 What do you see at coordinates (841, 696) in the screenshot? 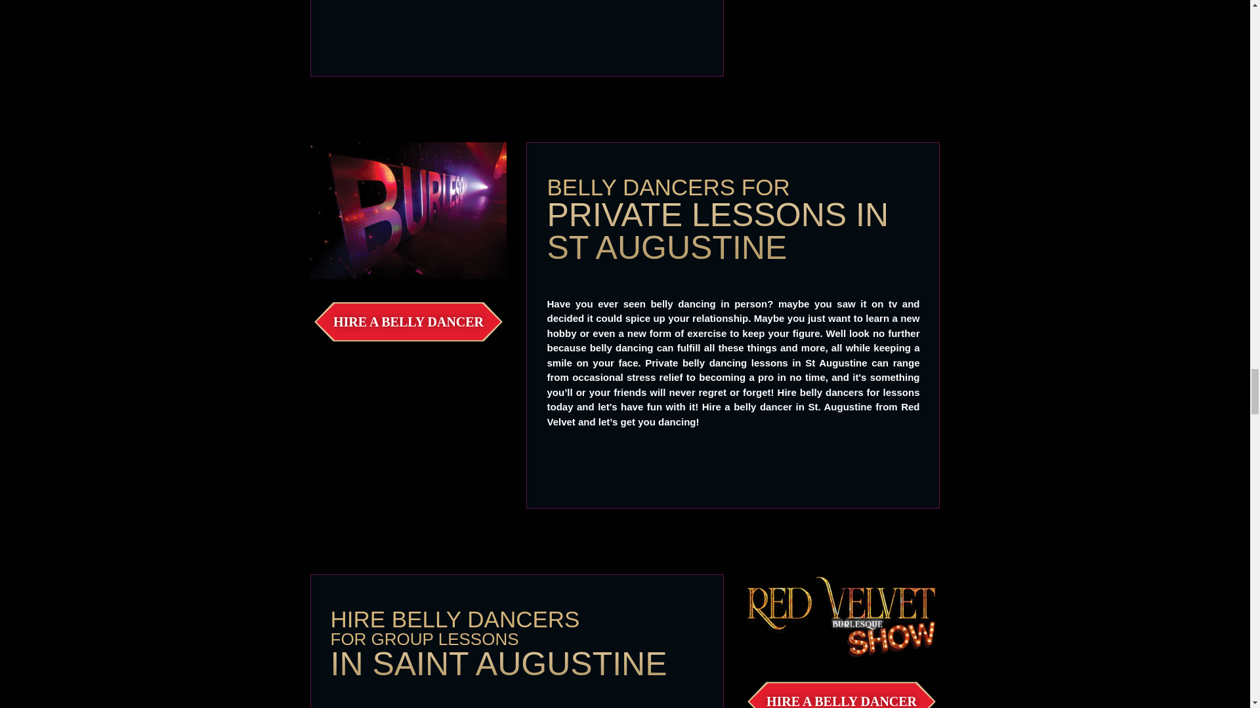
I see `HIRE A BELLY DANCER` at bounding box center [841, 696].